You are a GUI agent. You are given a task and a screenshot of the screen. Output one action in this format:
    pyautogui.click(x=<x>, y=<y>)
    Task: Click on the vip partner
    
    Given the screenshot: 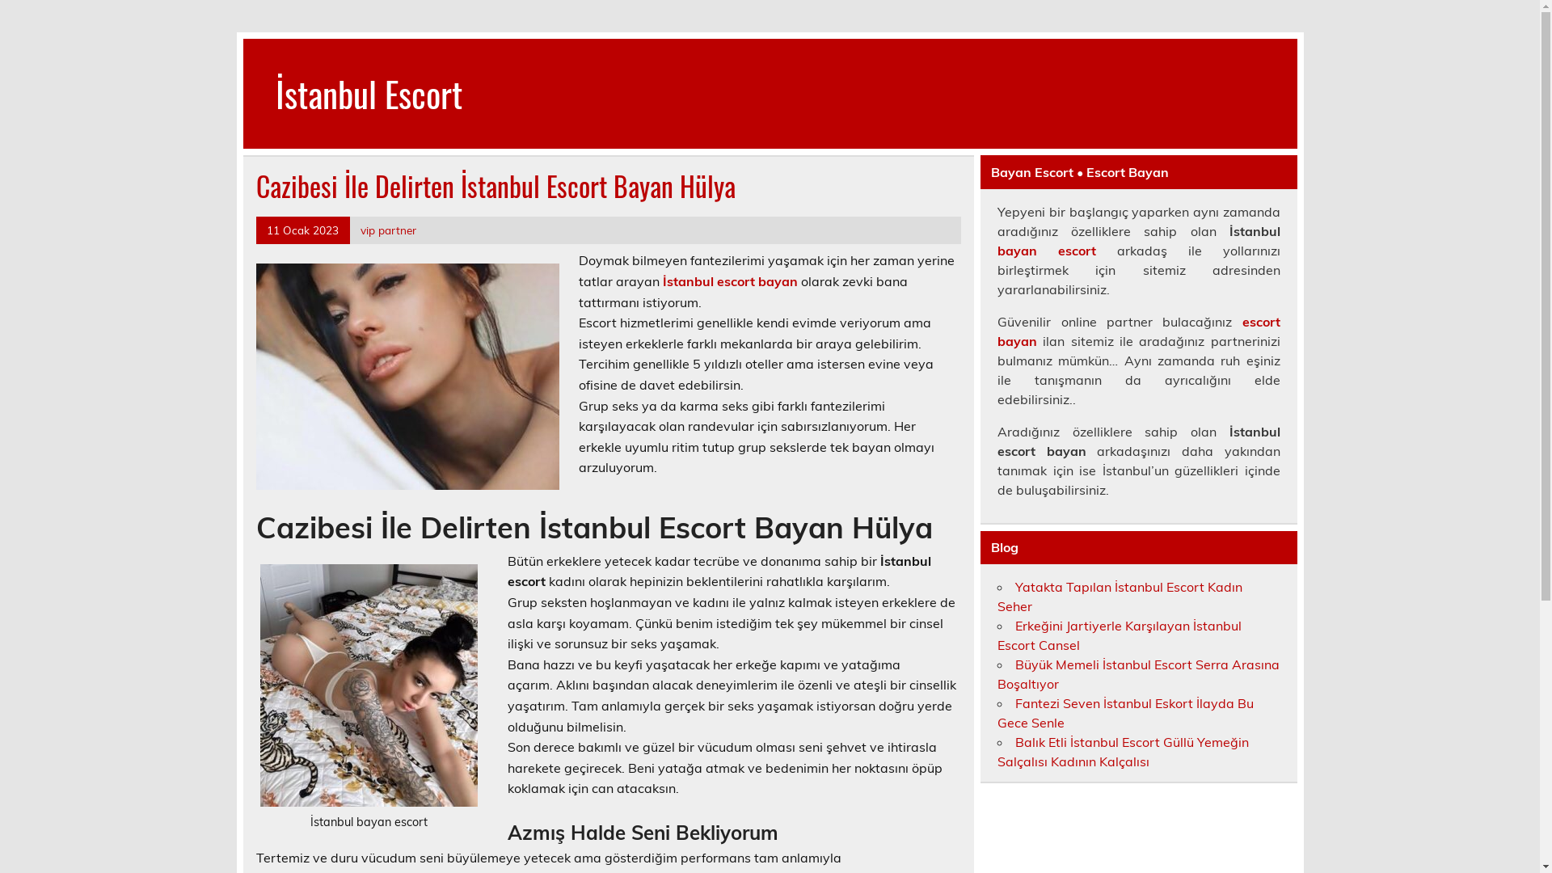 What is the action you would take?
    pyautogui.click(x=388, y=230)
    